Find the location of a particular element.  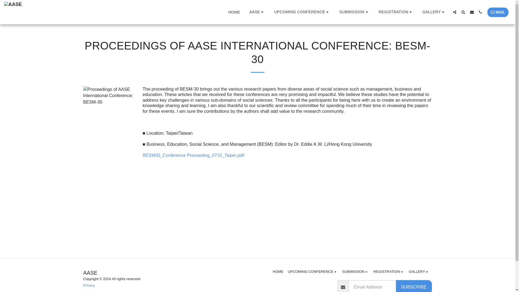

SUBMISSION   is located at coordinates (354, 12).